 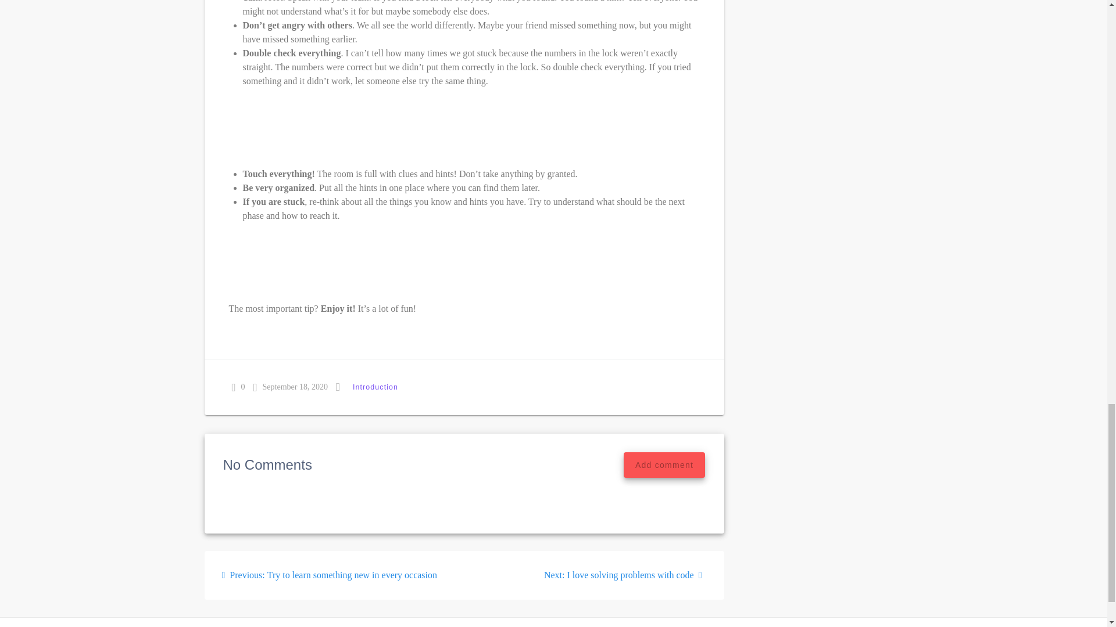 What do you see at coordinates (330, 575) in the screenshot?
I see `September 18, 2020` at bounding box center [330, 575].